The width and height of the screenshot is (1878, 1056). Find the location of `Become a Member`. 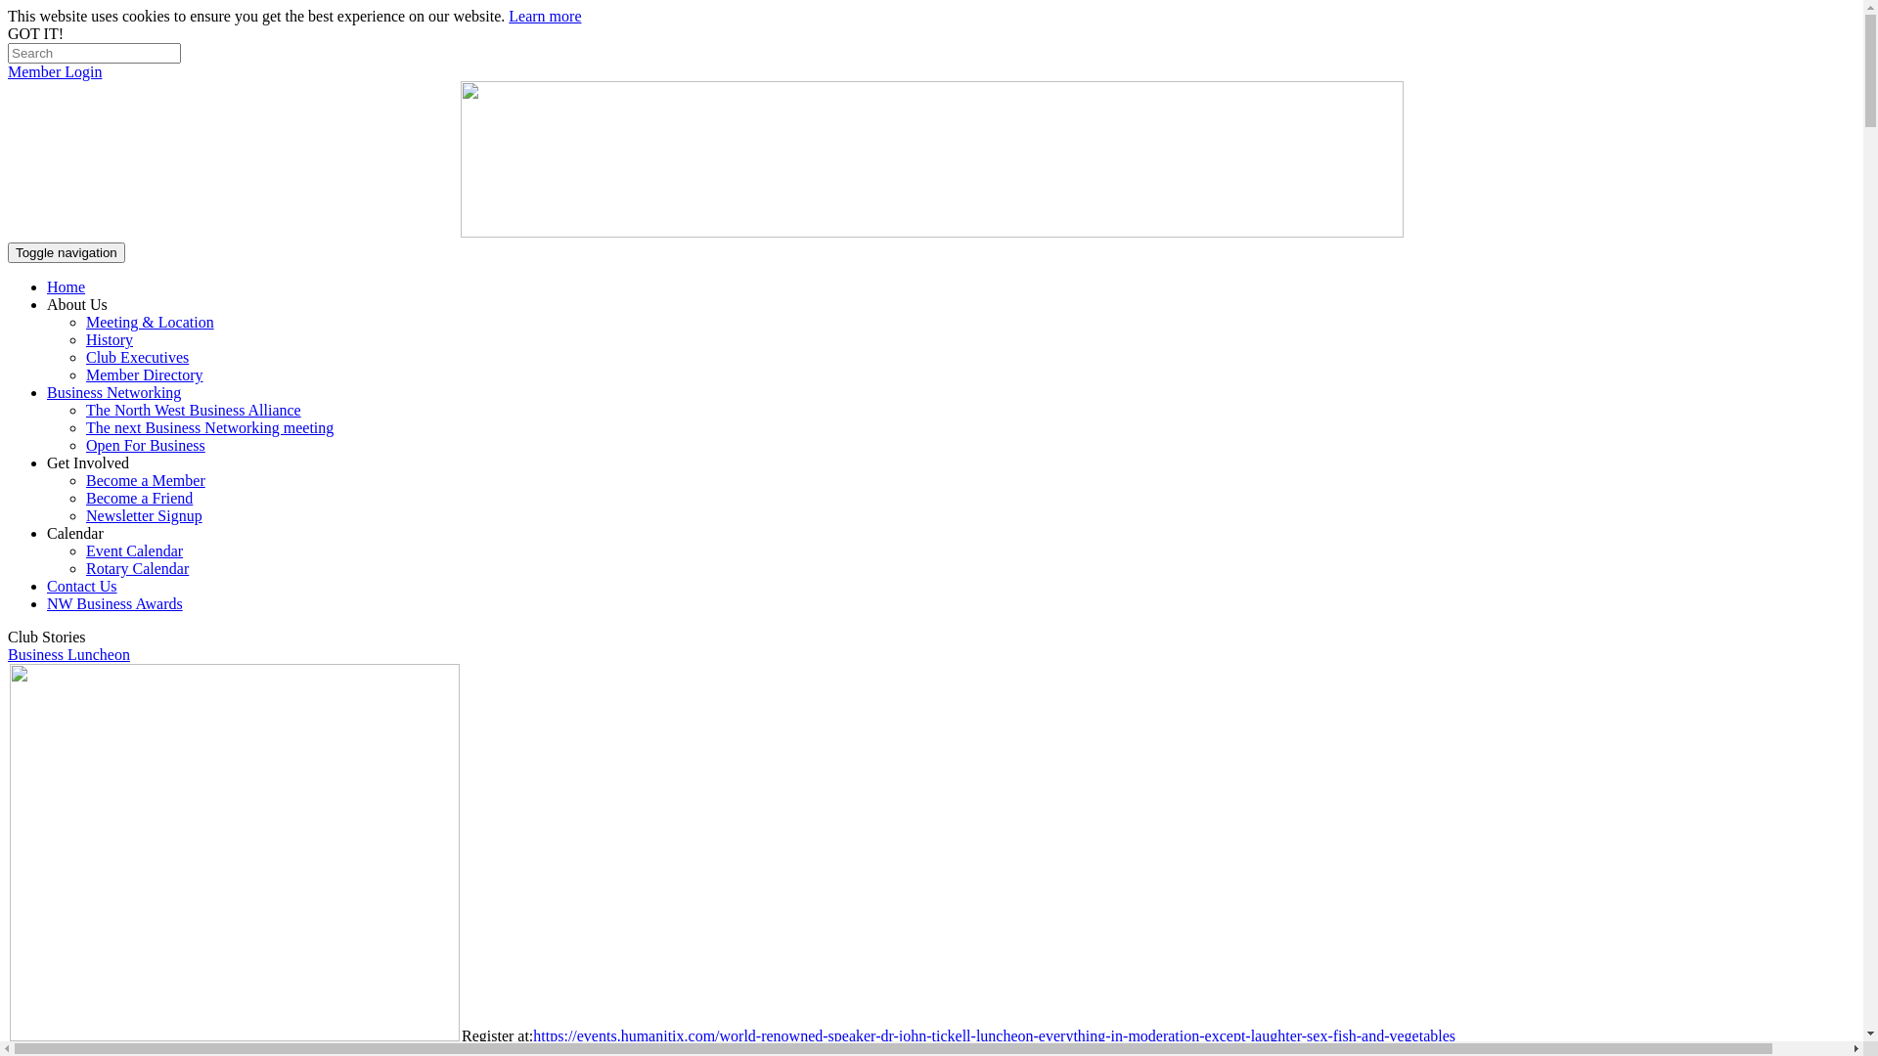

Become a Member is located at coordinates (146, 481).